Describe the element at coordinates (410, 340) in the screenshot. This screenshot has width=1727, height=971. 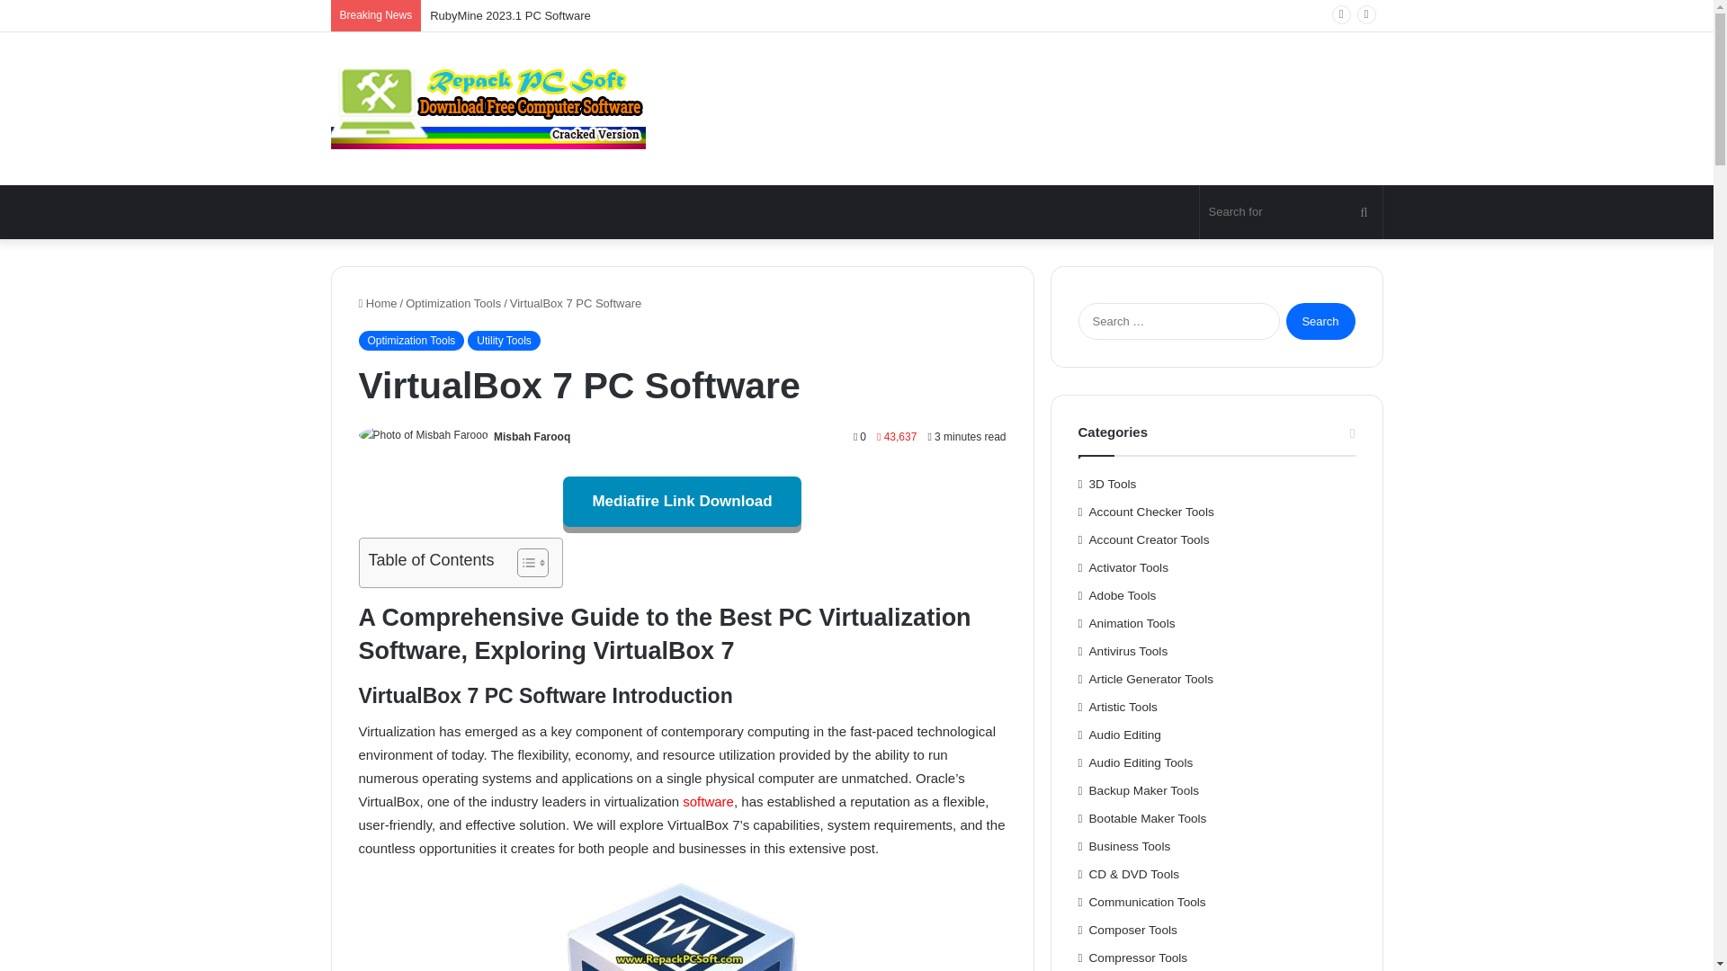
I see `Optimization Tools` at that location.